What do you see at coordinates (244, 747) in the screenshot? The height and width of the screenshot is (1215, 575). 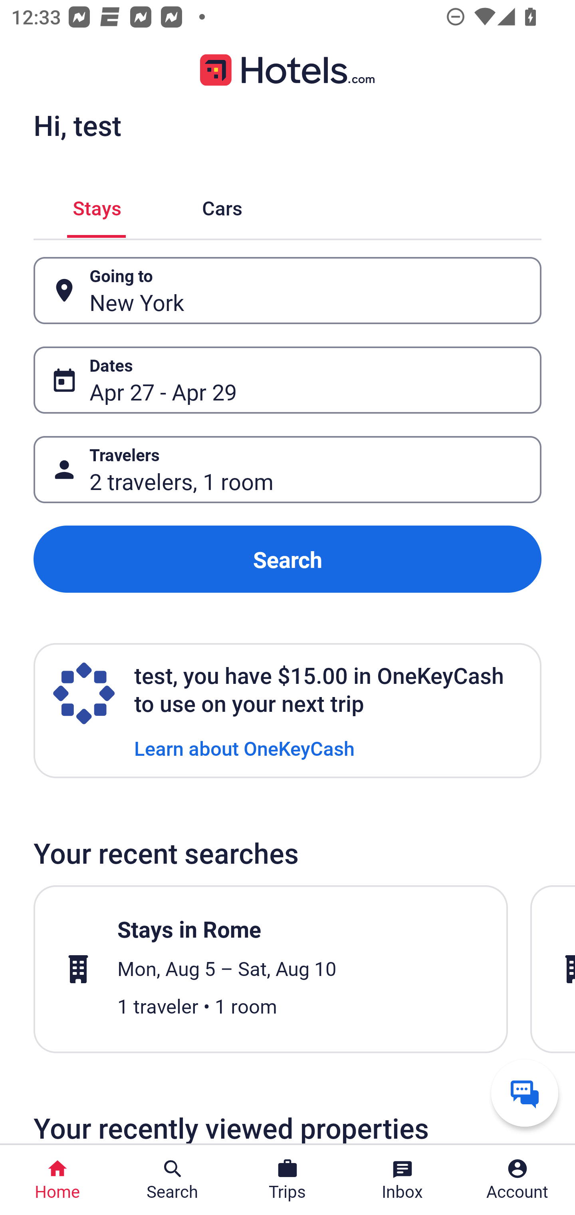 I see `Learn about OneKeyCash Learn about OneKeyCash Link` at bounding box center [244, 747].